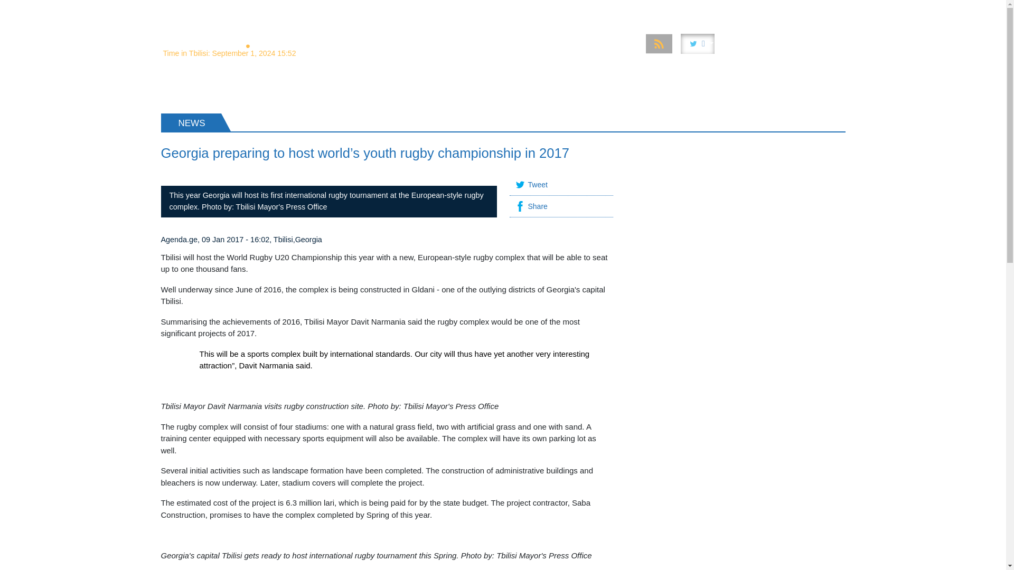 The image size is (1014, 570). What do you see at coordinates (690, 9) in the screenshot?
I see `Infographic` at bounding box center [690, 9].